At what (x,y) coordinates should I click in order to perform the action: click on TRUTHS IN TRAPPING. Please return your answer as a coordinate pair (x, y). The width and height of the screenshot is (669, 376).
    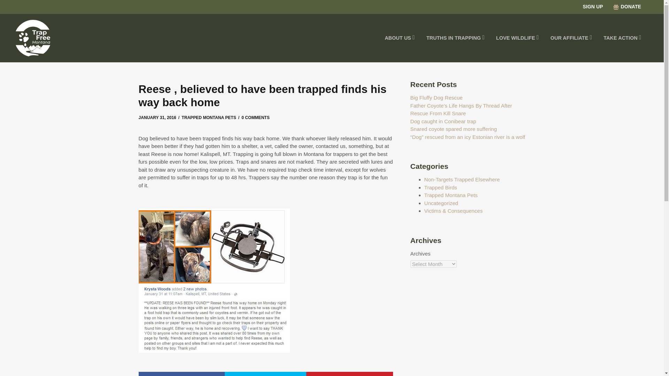
    Looking at the image, I should click on (455, 38).